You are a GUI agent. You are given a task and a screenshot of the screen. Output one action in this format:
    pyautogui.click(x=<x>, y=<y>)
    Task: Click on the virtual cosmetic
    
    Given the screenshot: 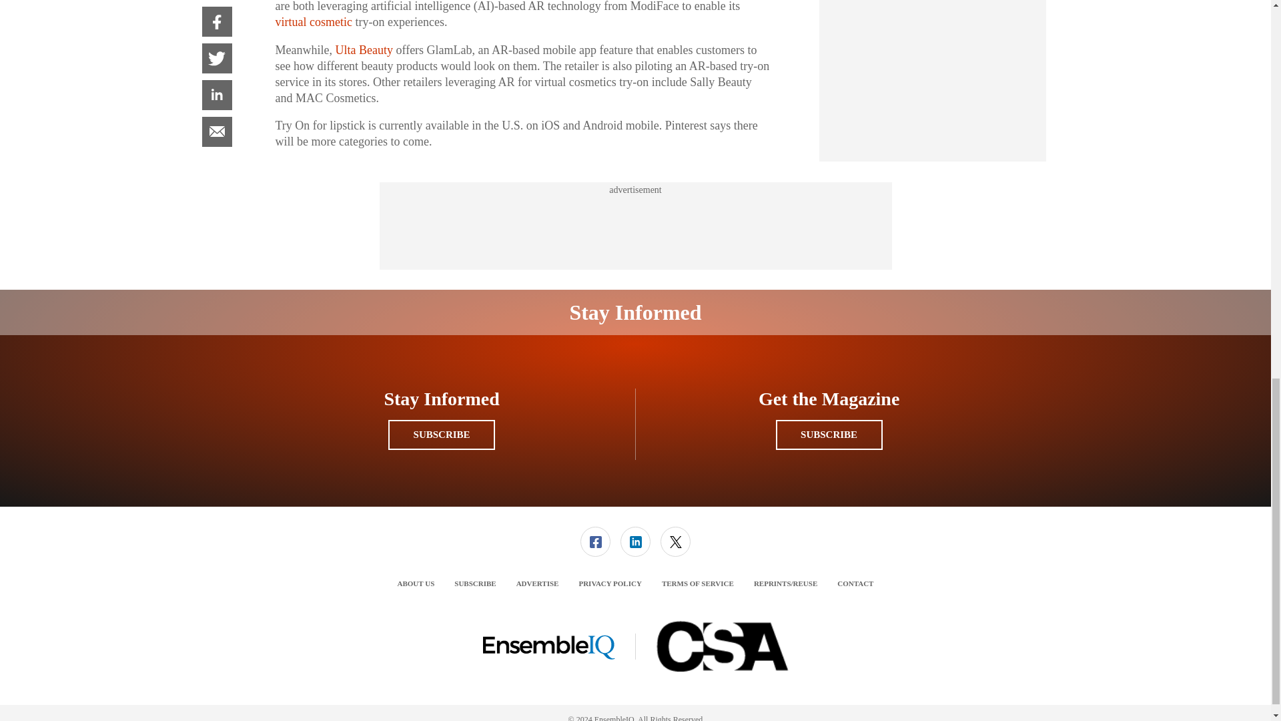 What is the action you would take?
    pyautogui.click(x=313, y=21)
    